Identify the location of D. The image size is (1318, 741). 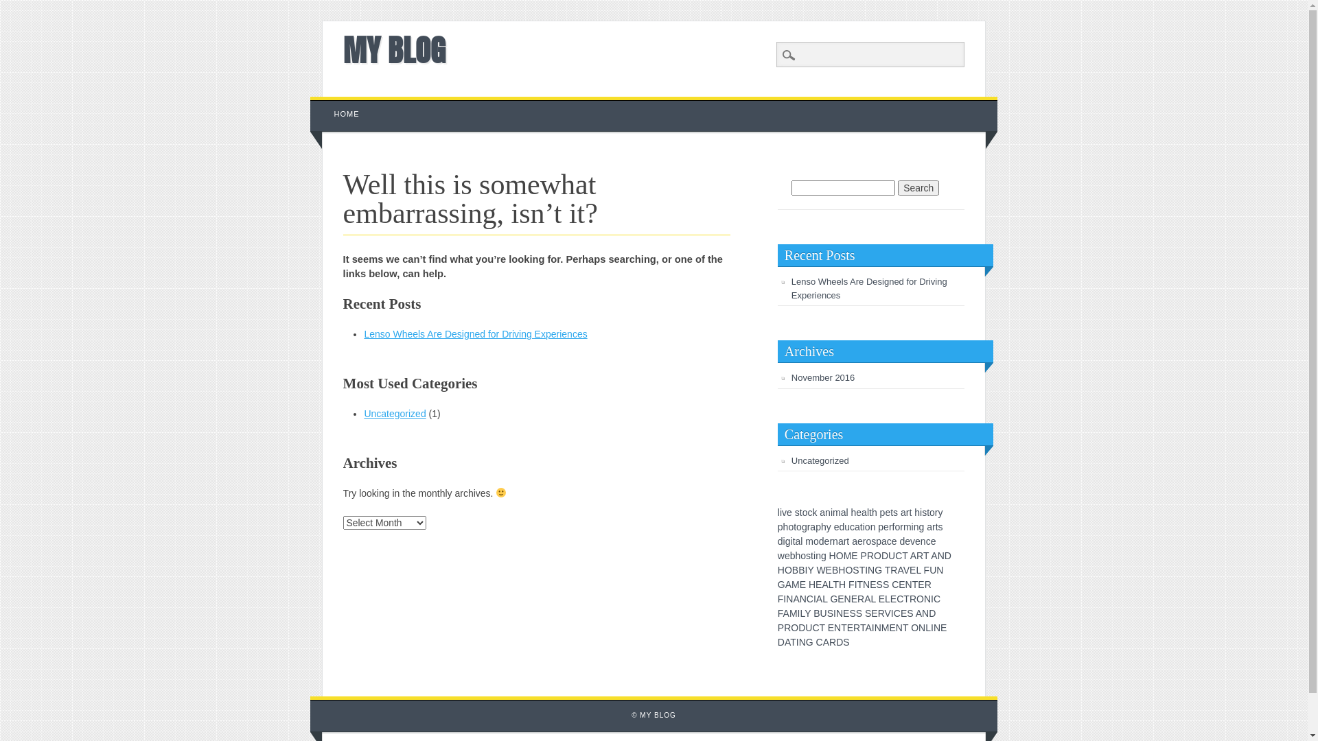
(781, 642).